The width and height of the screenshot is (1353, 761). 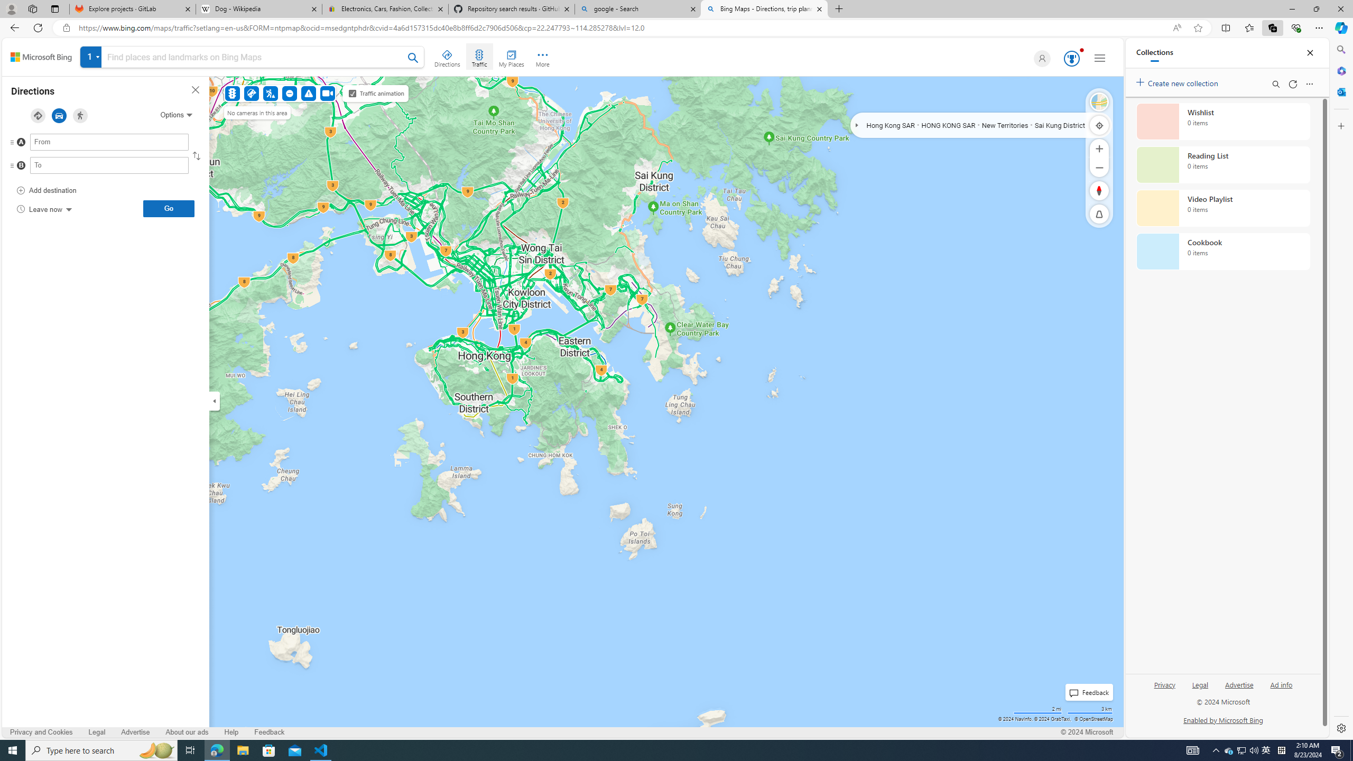 What do you see at coordinates (637, 9) in the screenshot?
I see `google - Search` at bounding box center [637, 9].